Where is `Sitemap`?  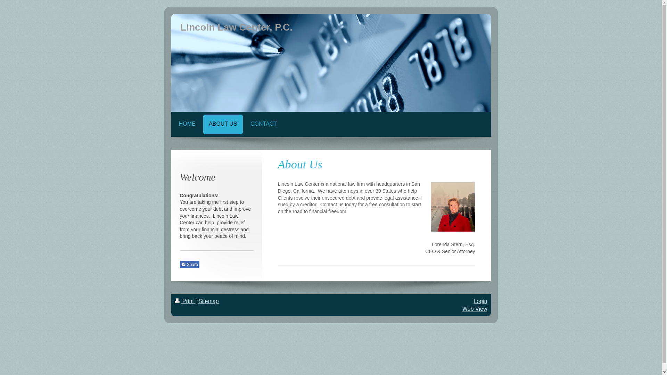
Sitemap is located at coordinates (208, 301).